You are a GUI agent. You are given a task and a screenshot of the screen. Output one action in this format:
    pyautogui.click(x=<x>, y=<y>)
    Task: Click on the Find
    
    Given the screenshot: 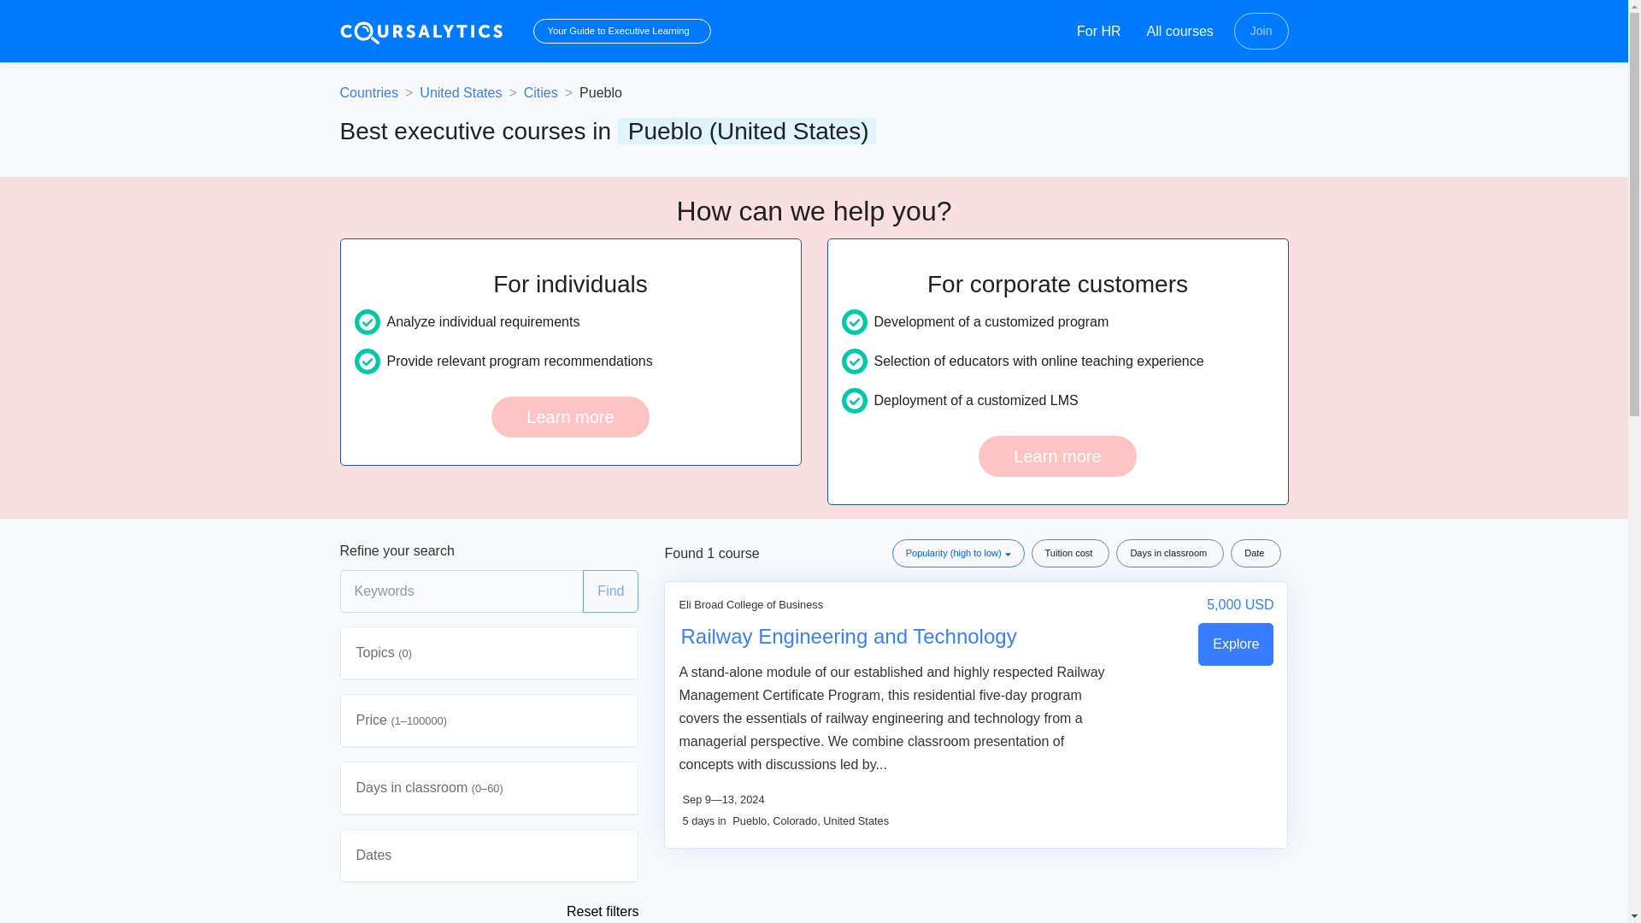 What is the action you would take?
    pyautogui.click(x=610, y=591)
    